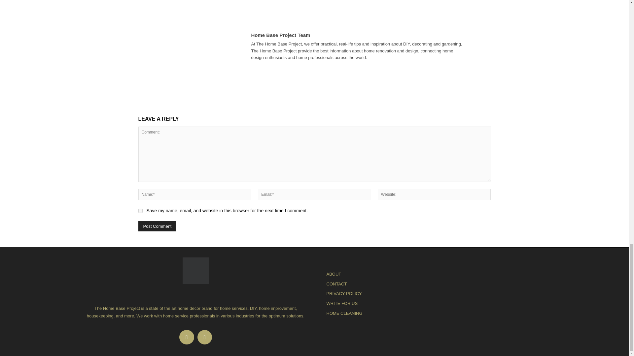  I want to click on Home Base Project, so click(195, 270).